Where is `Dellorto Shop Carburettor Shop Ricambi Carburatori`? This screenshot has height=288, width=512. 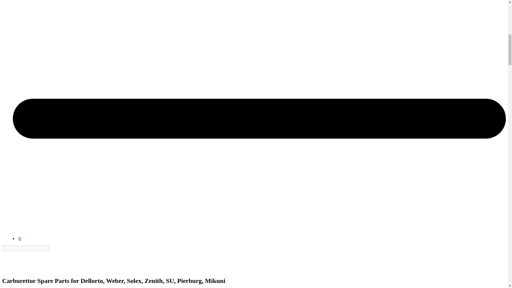
Dellorto Shop Carburettor Shop Ricambi Carburatori is located at coordinates (26, 234).